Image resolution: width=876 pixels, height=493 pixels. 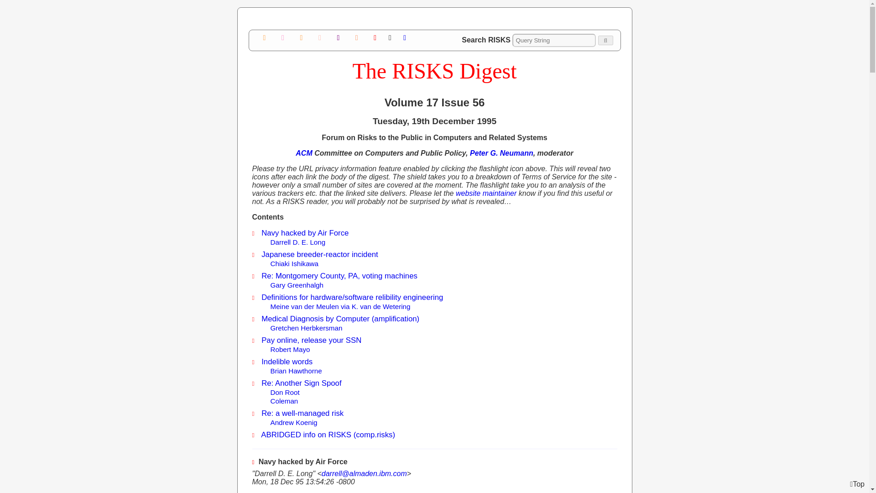 I want to click on Submit an article to RISKS, so click(x=319, y=37).